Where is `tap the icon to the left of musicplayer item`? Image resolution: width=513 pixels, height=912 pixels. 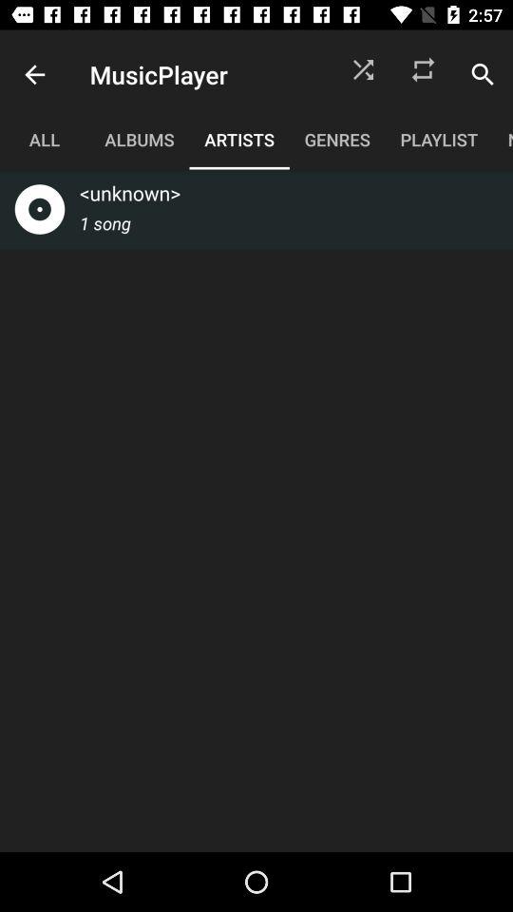 tap the icon to the left of musicplayer item is located at coordinates (34, 74).